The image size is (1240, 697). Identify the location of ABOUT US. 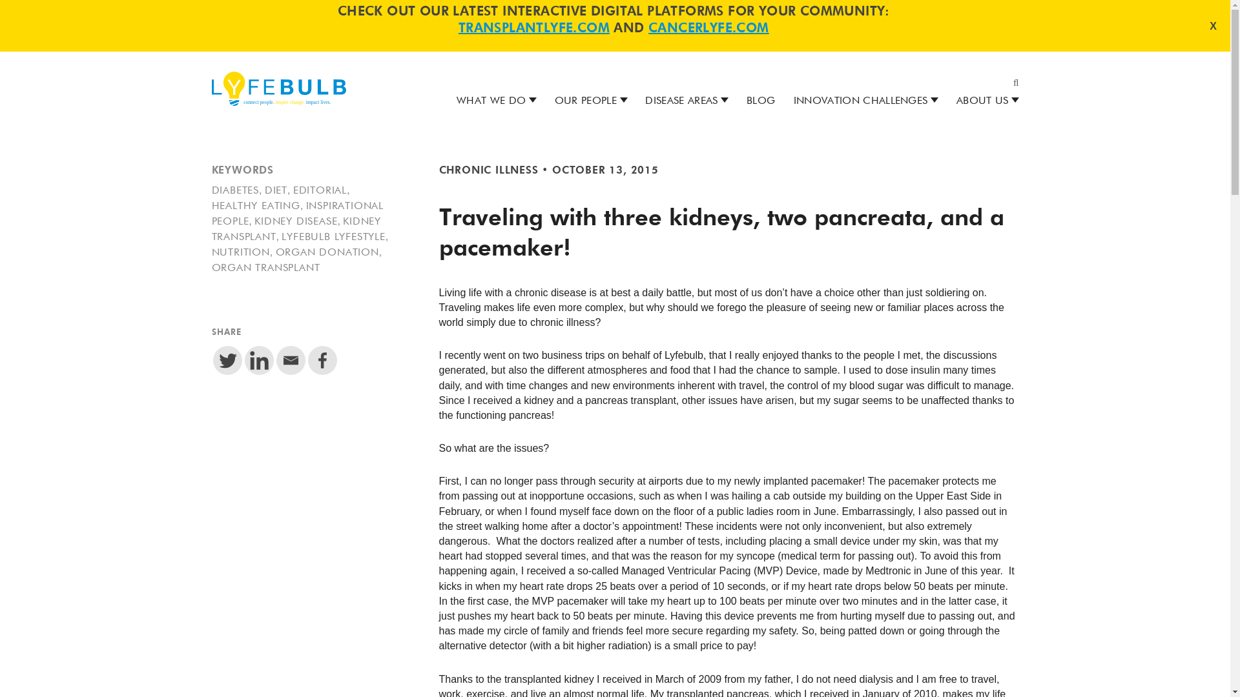
(982, 101).